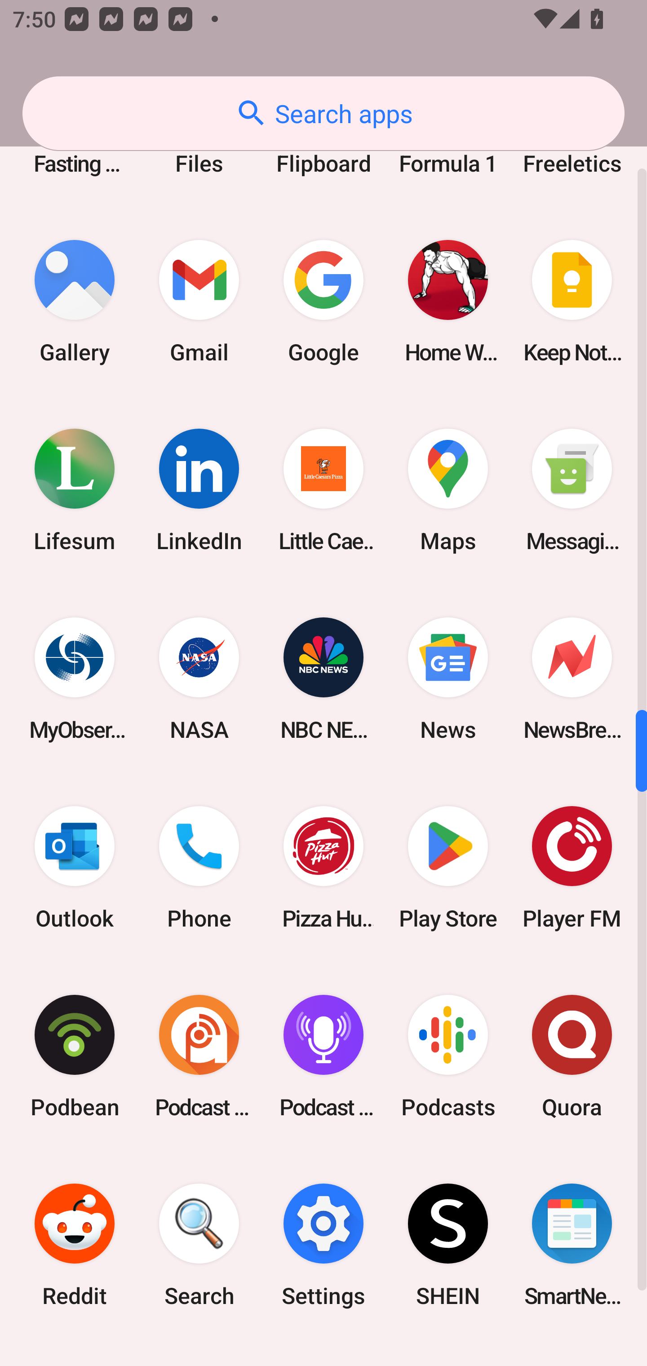  I want to click on Maps, so click(448, 490).